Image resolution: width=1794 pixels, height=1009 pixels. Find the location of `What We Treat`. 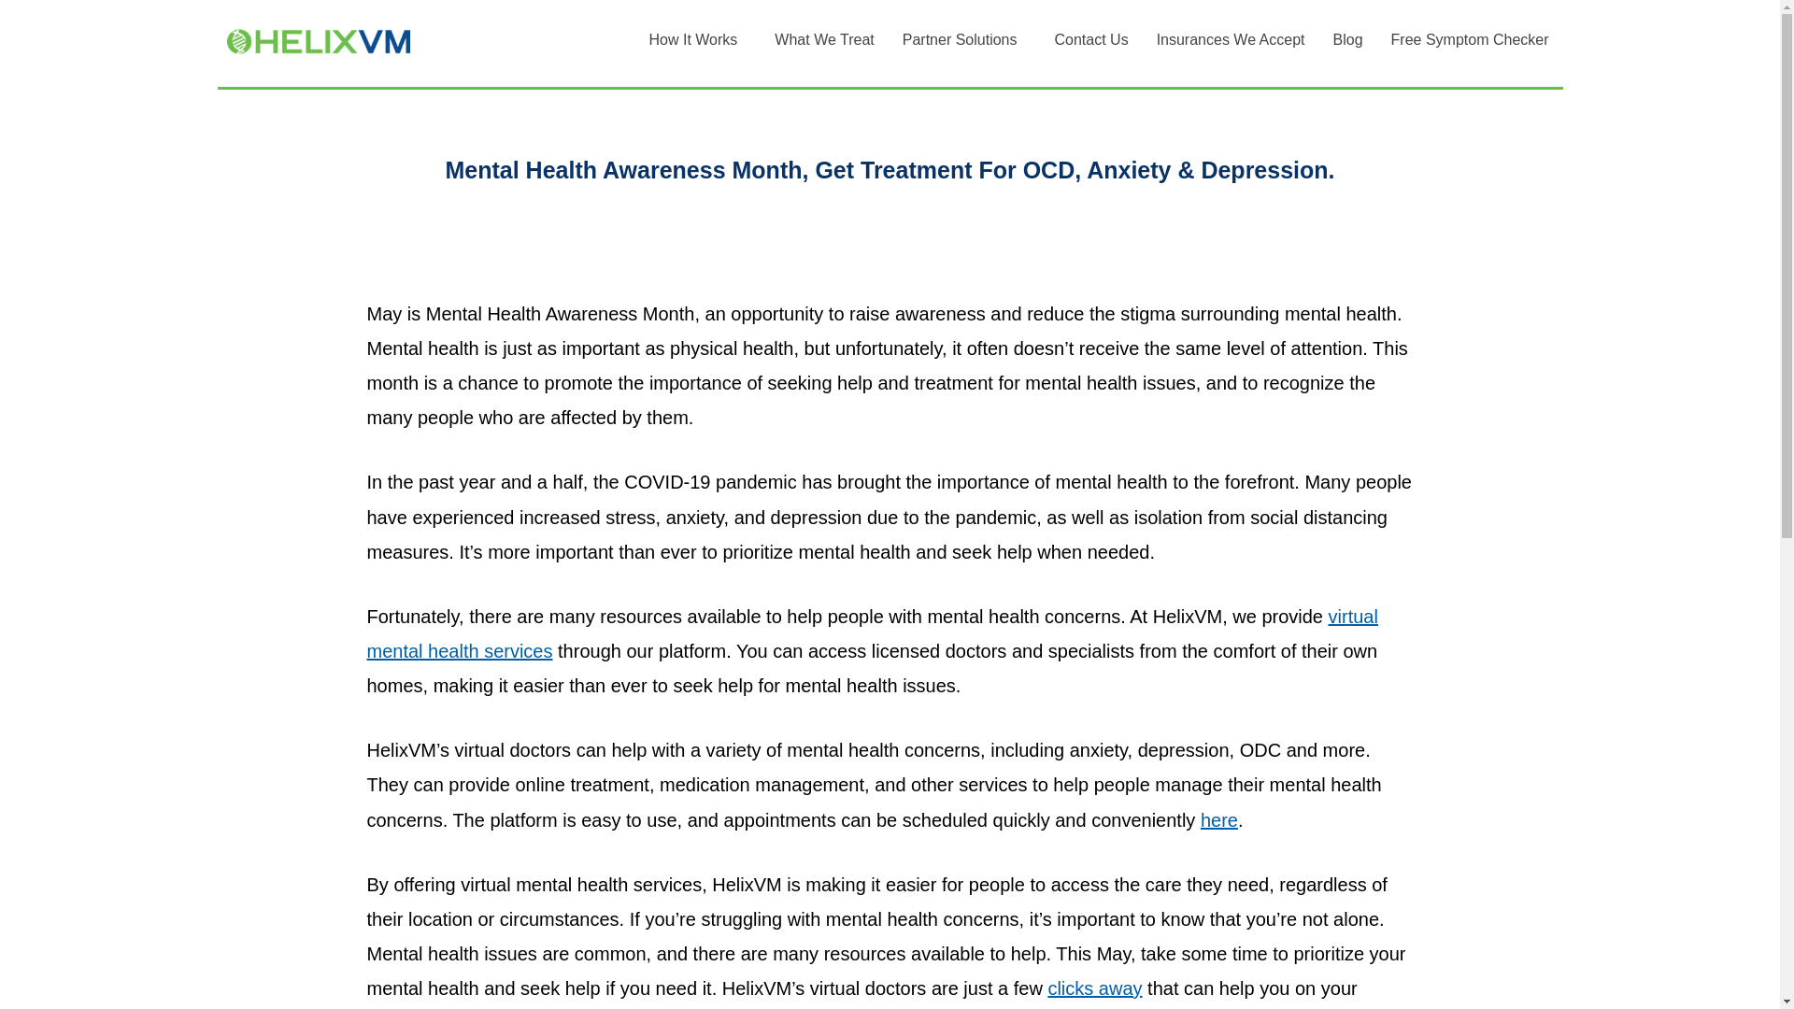

What We Treat is located at coordinates (824, 39).